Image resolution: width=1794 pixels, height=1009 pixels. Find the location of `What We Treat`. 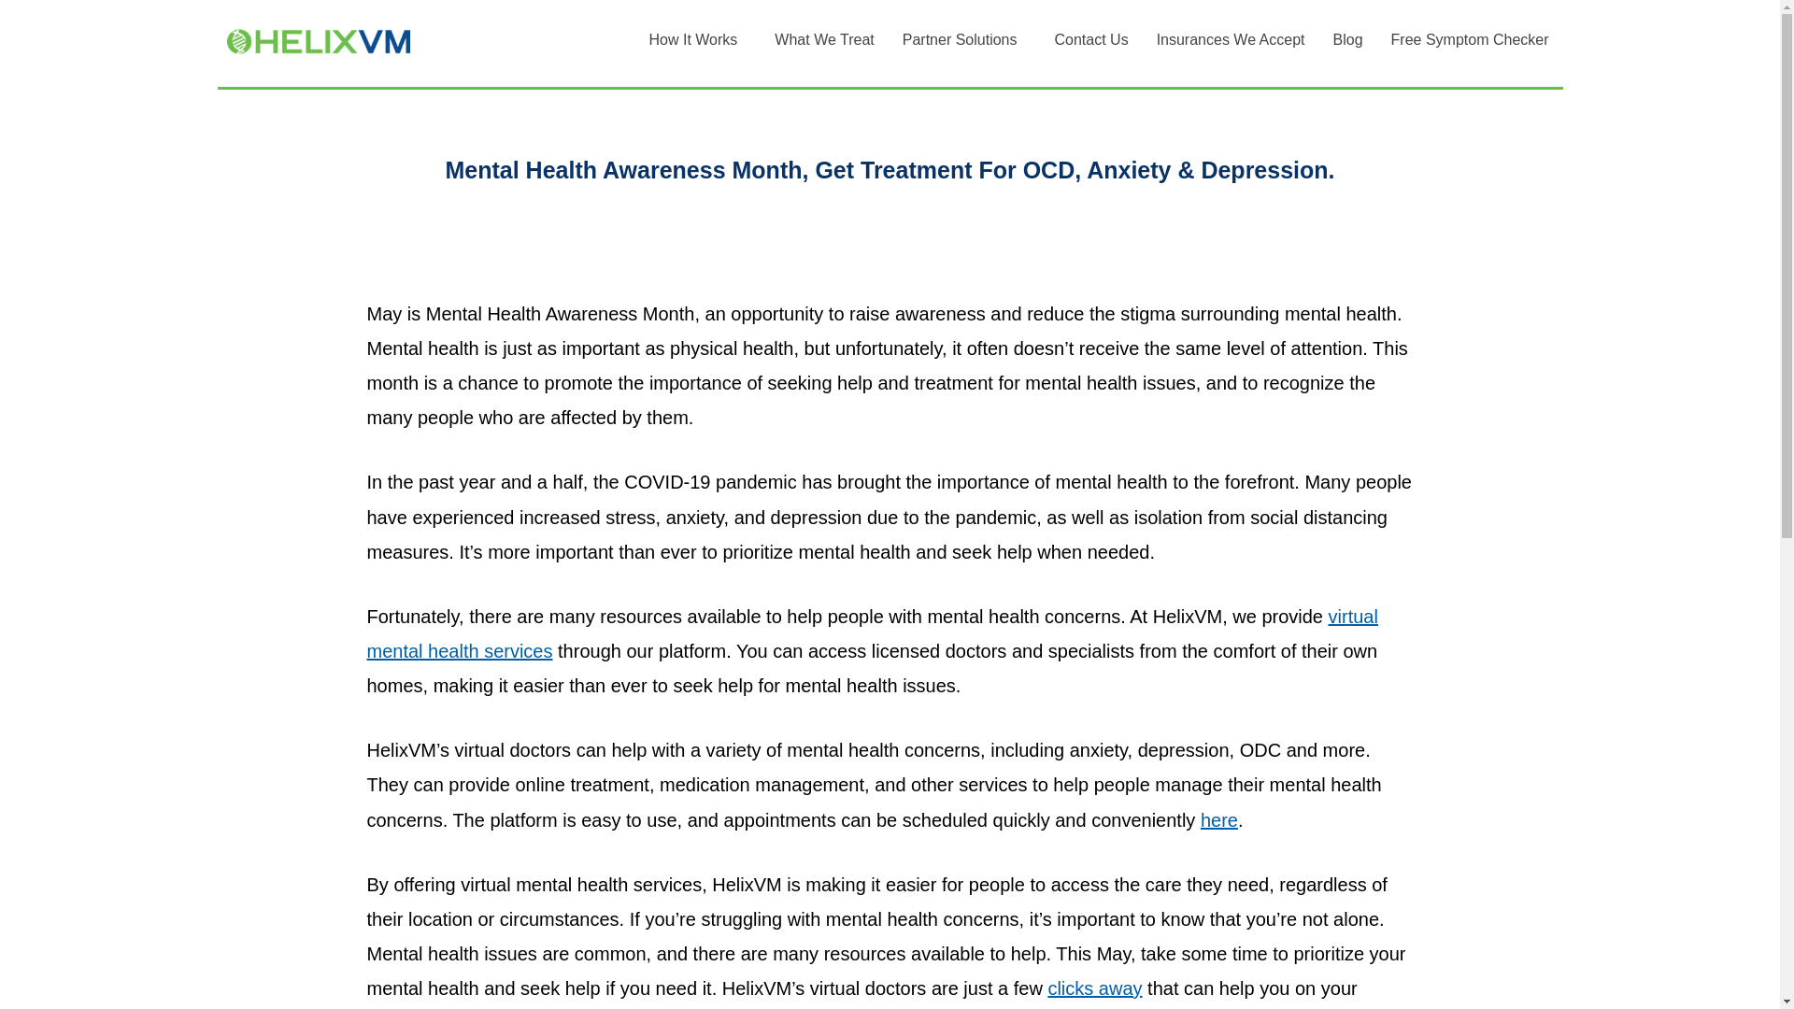

What We Treat is located at coordinates (824, 39).